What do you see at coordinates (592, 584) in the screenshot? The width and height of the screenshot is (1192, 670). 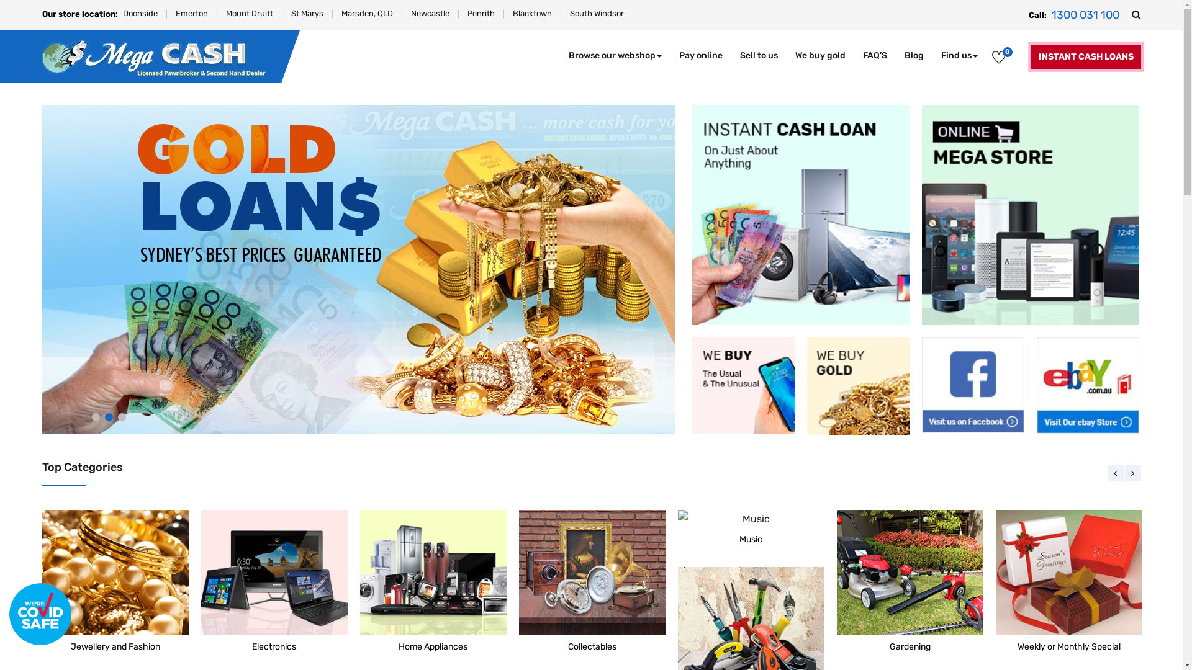 I see `Collectables` at bounding box center [592, 584].